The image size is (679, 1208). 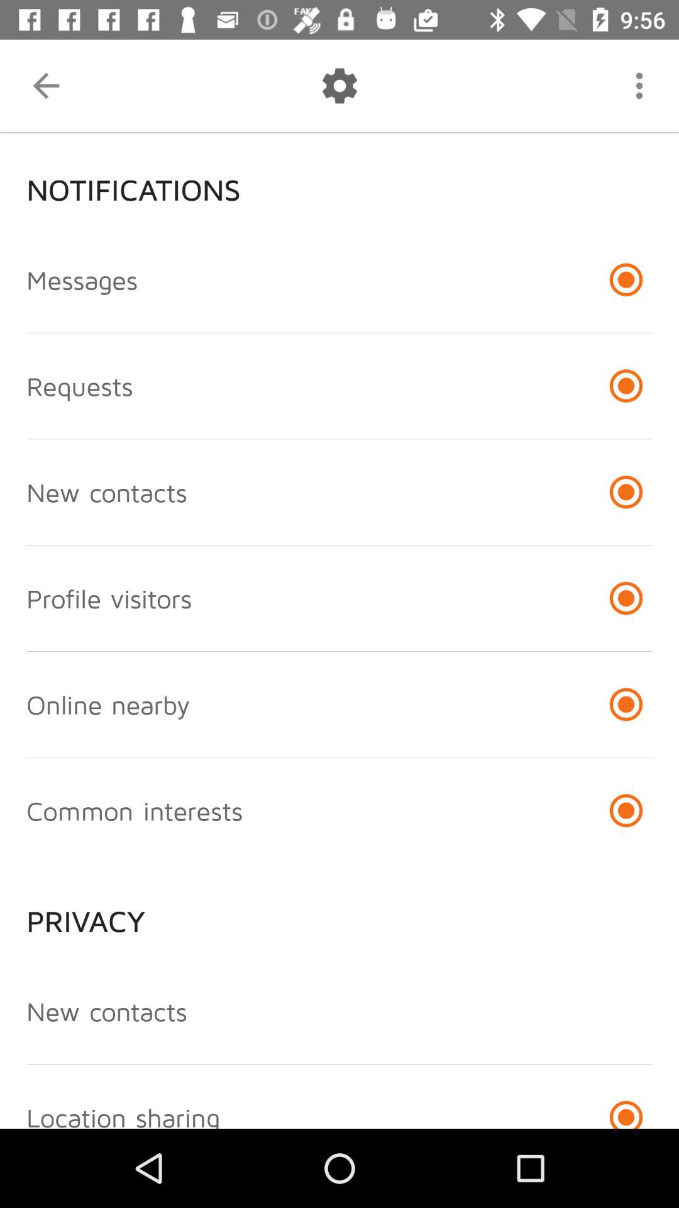 I want to click on jump to messages, so click(x=82, y=279).